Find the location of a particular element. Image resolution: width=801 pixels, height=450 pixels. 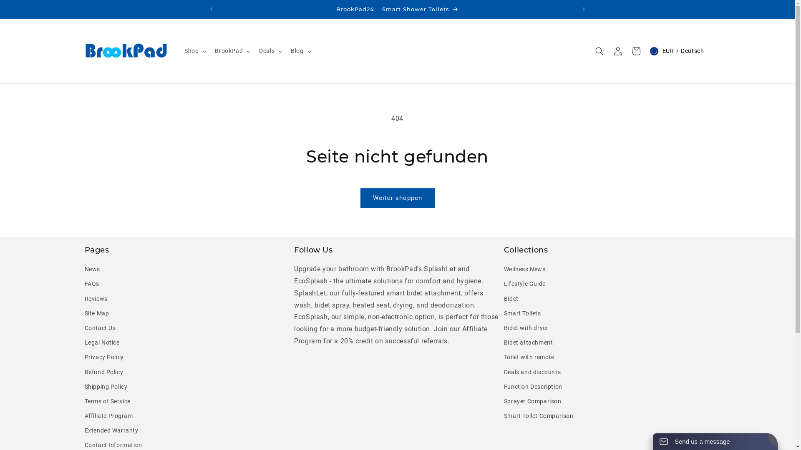

Weiter shoppen is located at coordinates (398, 198).